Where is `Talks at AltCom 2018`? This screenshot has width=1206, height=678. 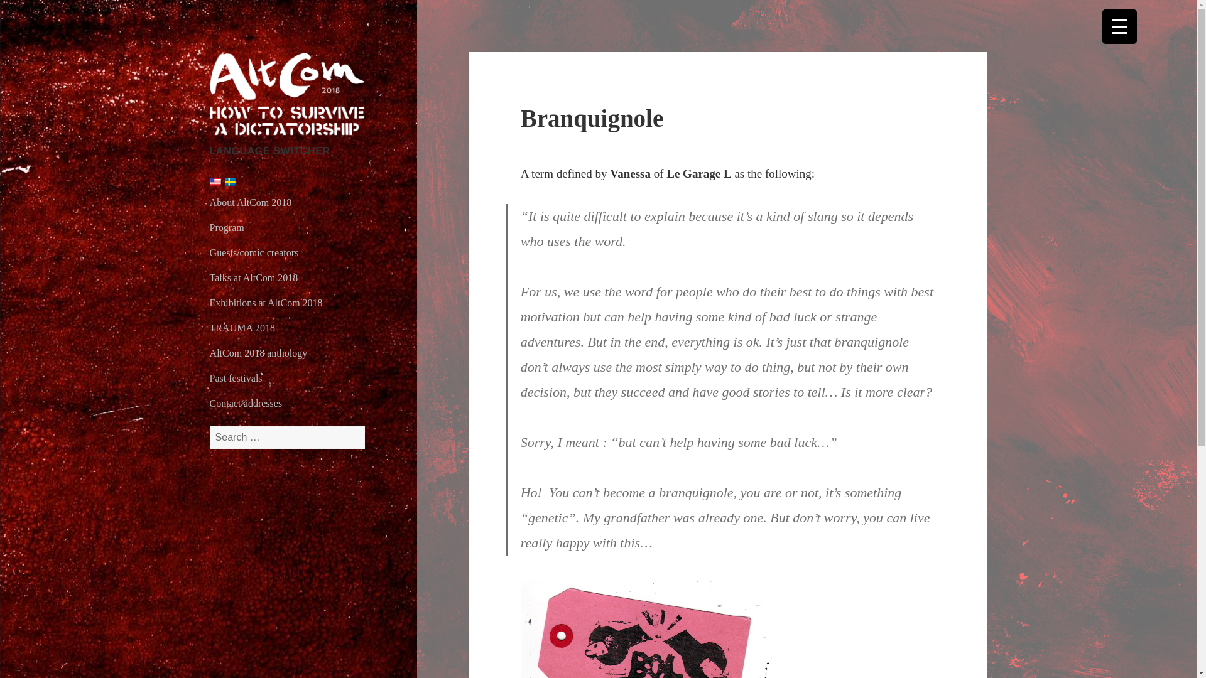
Talks at AltCom 2018 is located at coordinates (254, 277).